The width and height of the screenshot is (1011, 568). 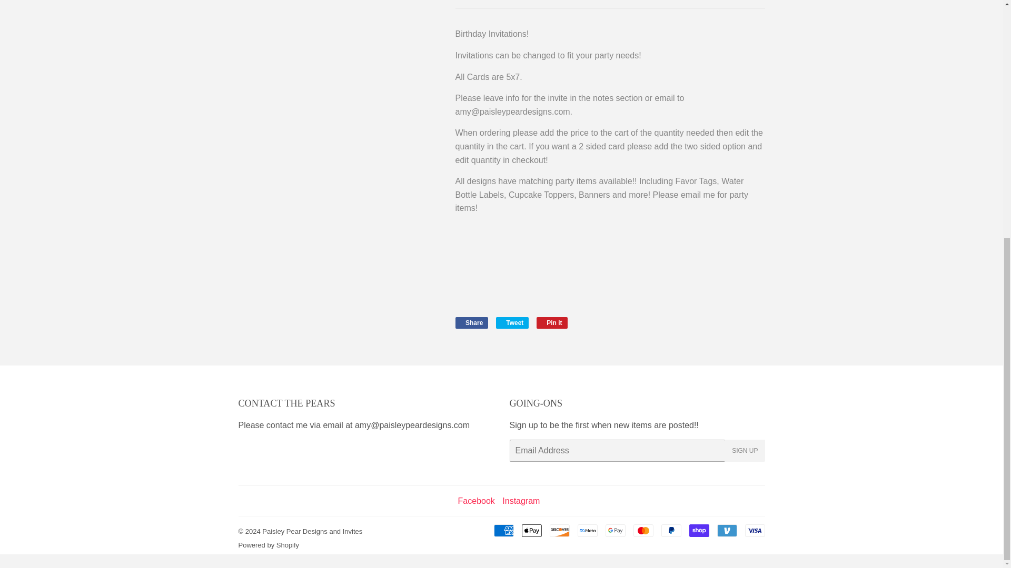 I want to click on Powered by Shopify, so click(x=476, y=501).